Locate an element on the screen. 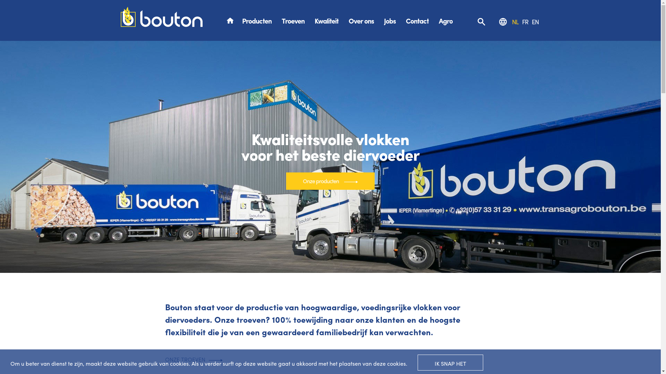  Producten is located at coordinates (257, 21).